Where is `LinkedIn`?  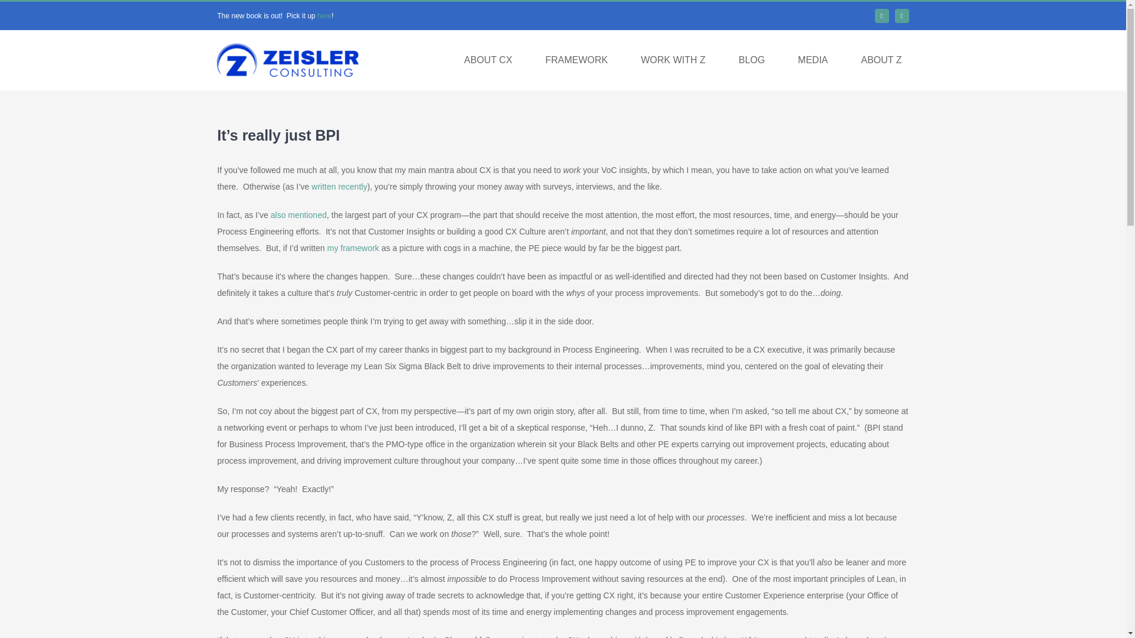
LinkedIn is located at coordinates (882, 15).